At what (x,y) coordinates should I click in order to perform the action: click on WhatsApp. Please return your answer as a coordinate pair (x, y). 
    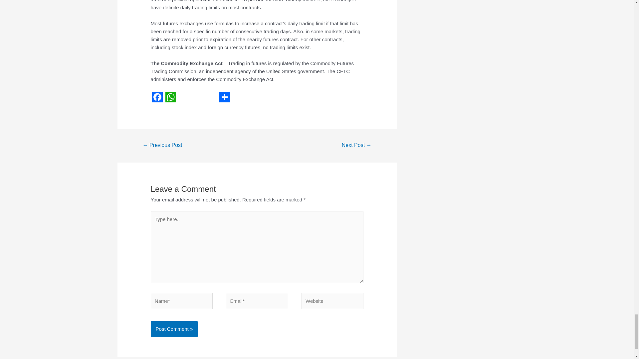
    Looking at the image, I should click on (171, 97).